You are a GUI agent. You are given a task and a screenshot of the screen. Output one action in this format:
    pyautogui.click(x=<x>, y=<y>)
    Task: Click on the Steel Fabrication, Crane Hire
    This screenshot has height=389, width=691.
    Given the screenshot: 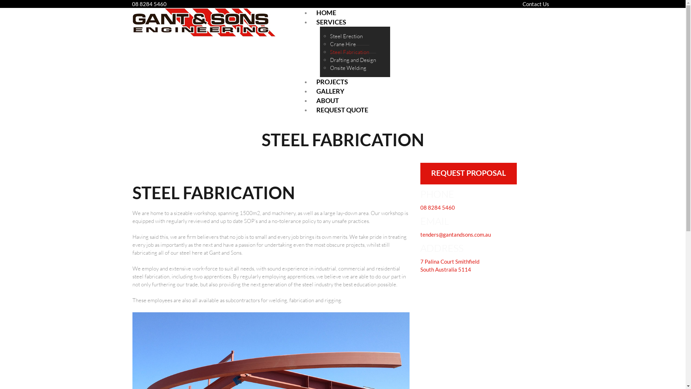 What is the action you would take?
    pyautogui.click(x=204, y=22)
    